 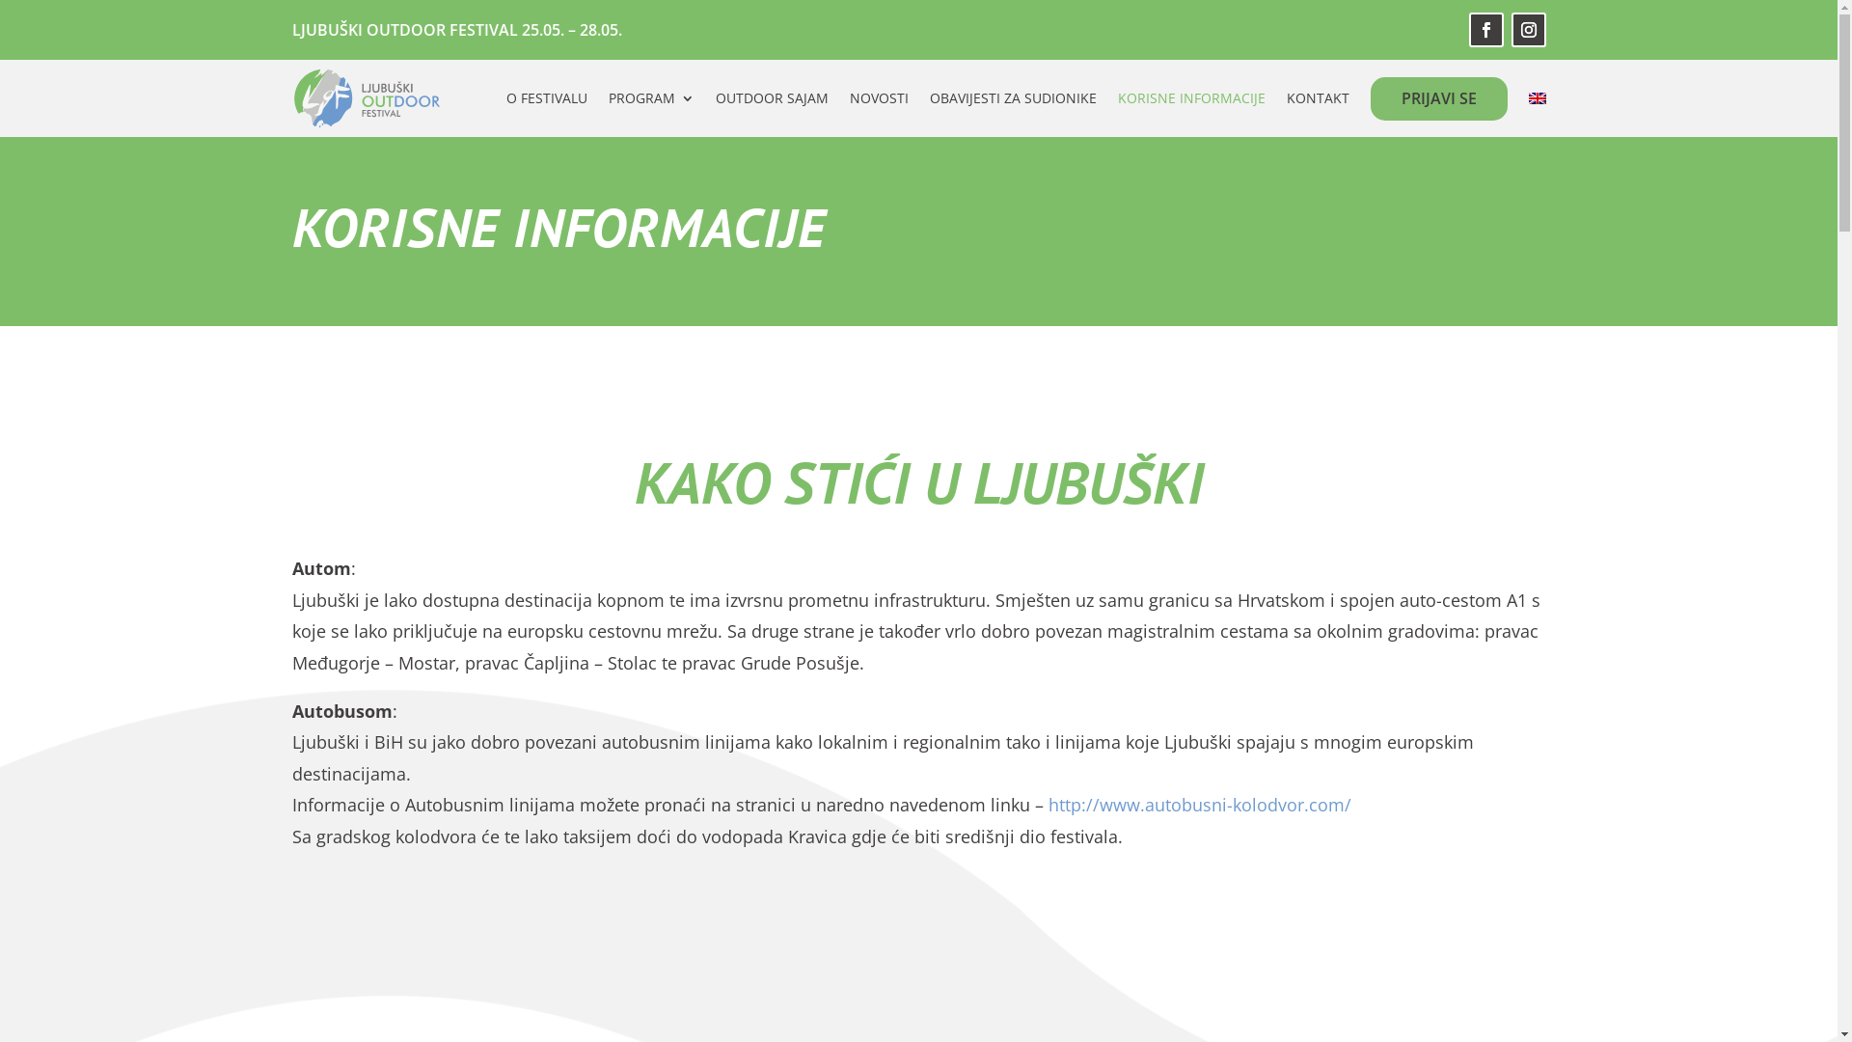 What do you see at coordinates (878, 98) in the screenshot?
I see `NOVOSTI` at bounding box center [878, 98].